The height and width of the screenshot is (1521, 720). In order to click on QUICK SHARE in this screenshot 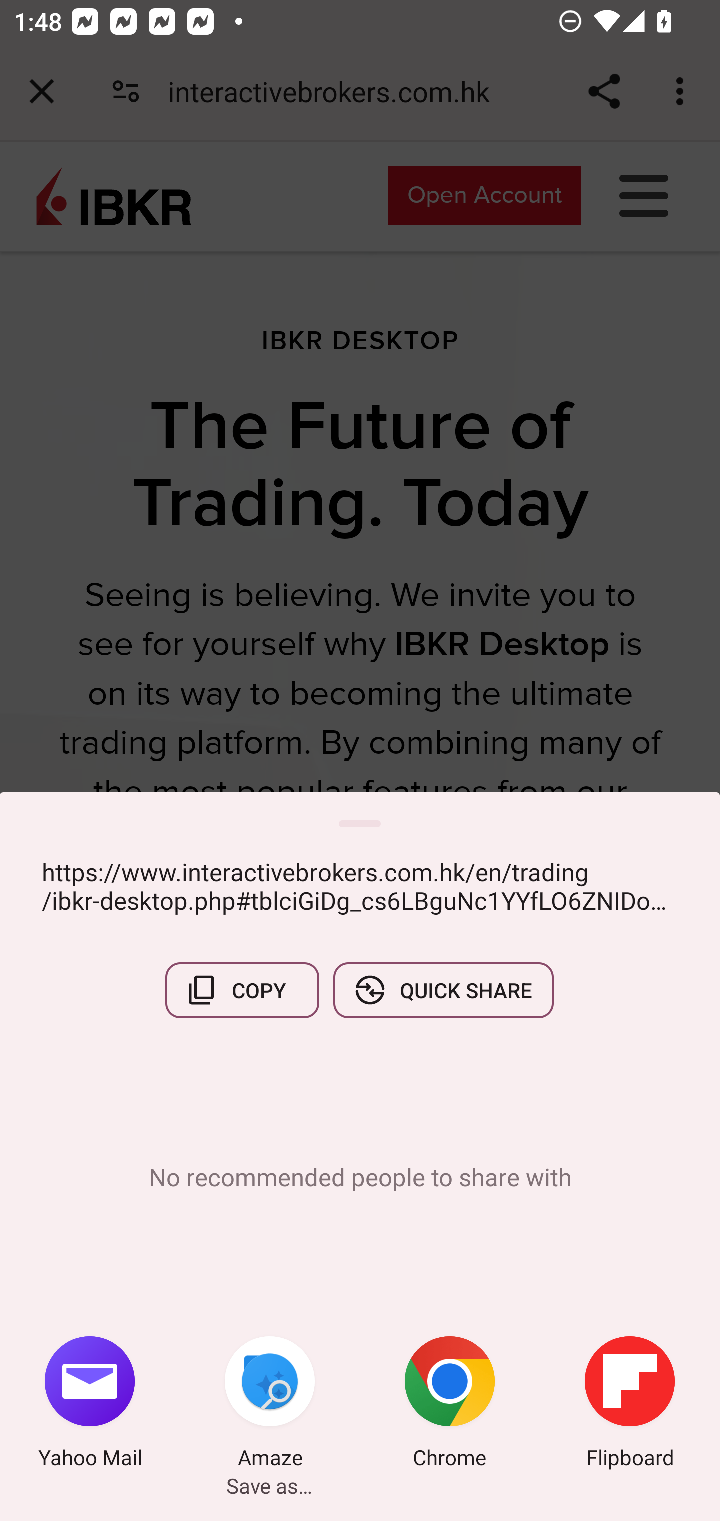, I will do `click(443, 990)`.